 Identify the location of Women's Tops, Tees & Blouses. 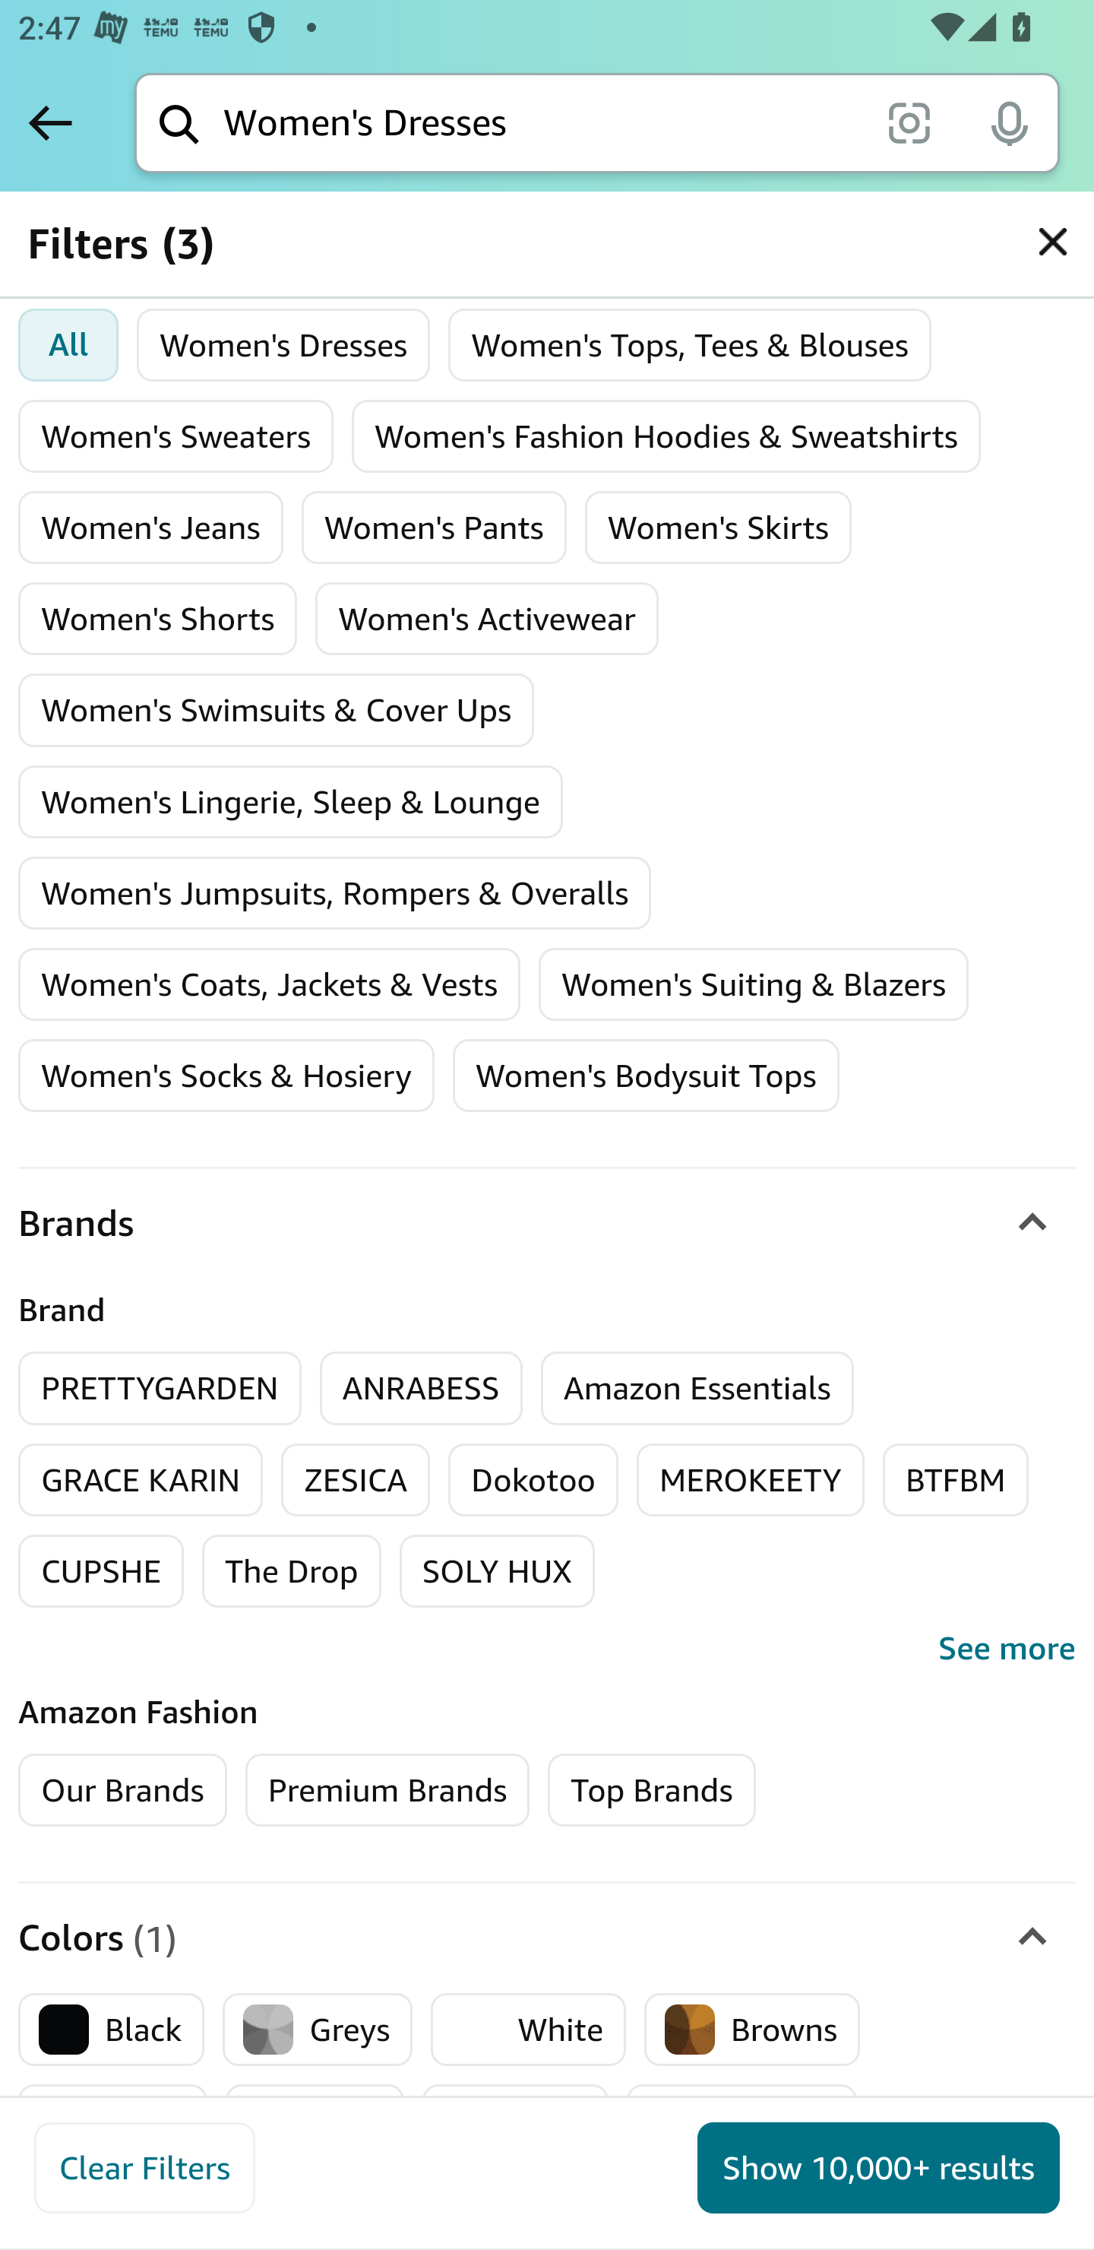
(688, 345).